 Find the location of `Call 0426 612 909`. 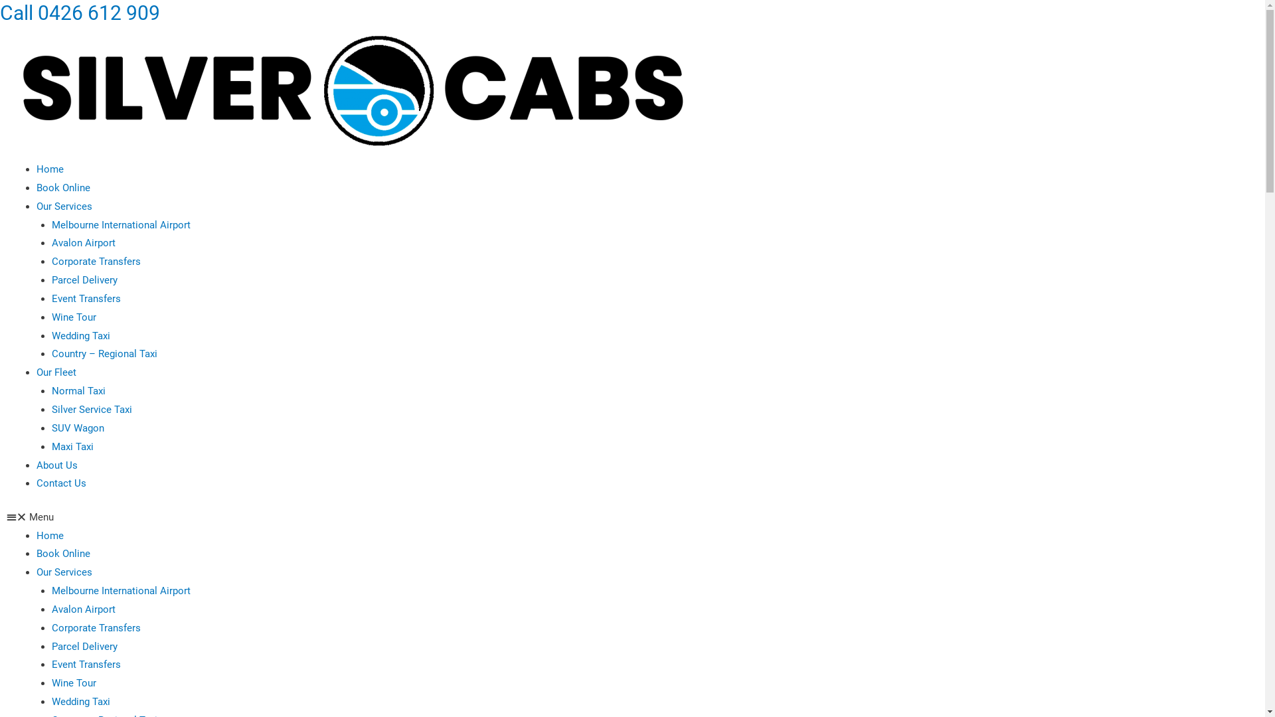

Call 0426 612 909 is located at coordinates (80, 13).